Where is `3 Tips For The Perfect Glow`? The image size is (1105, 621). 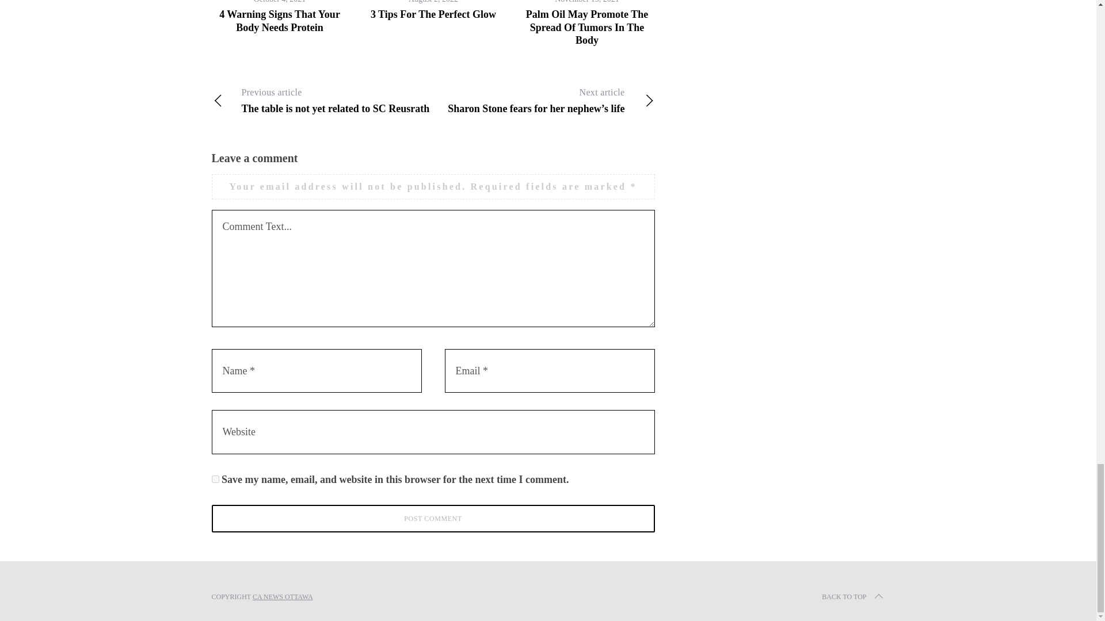
3 Tips For The Perfect Glow is located at coordinates (433, 14).